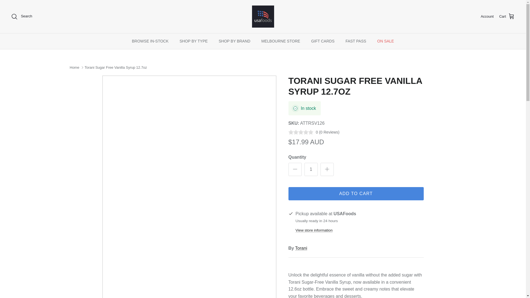 The width and height of the screenshot is (530, 298). Describe the element at coordinates (311, 169) in the screenshot. I see `1` at that location.